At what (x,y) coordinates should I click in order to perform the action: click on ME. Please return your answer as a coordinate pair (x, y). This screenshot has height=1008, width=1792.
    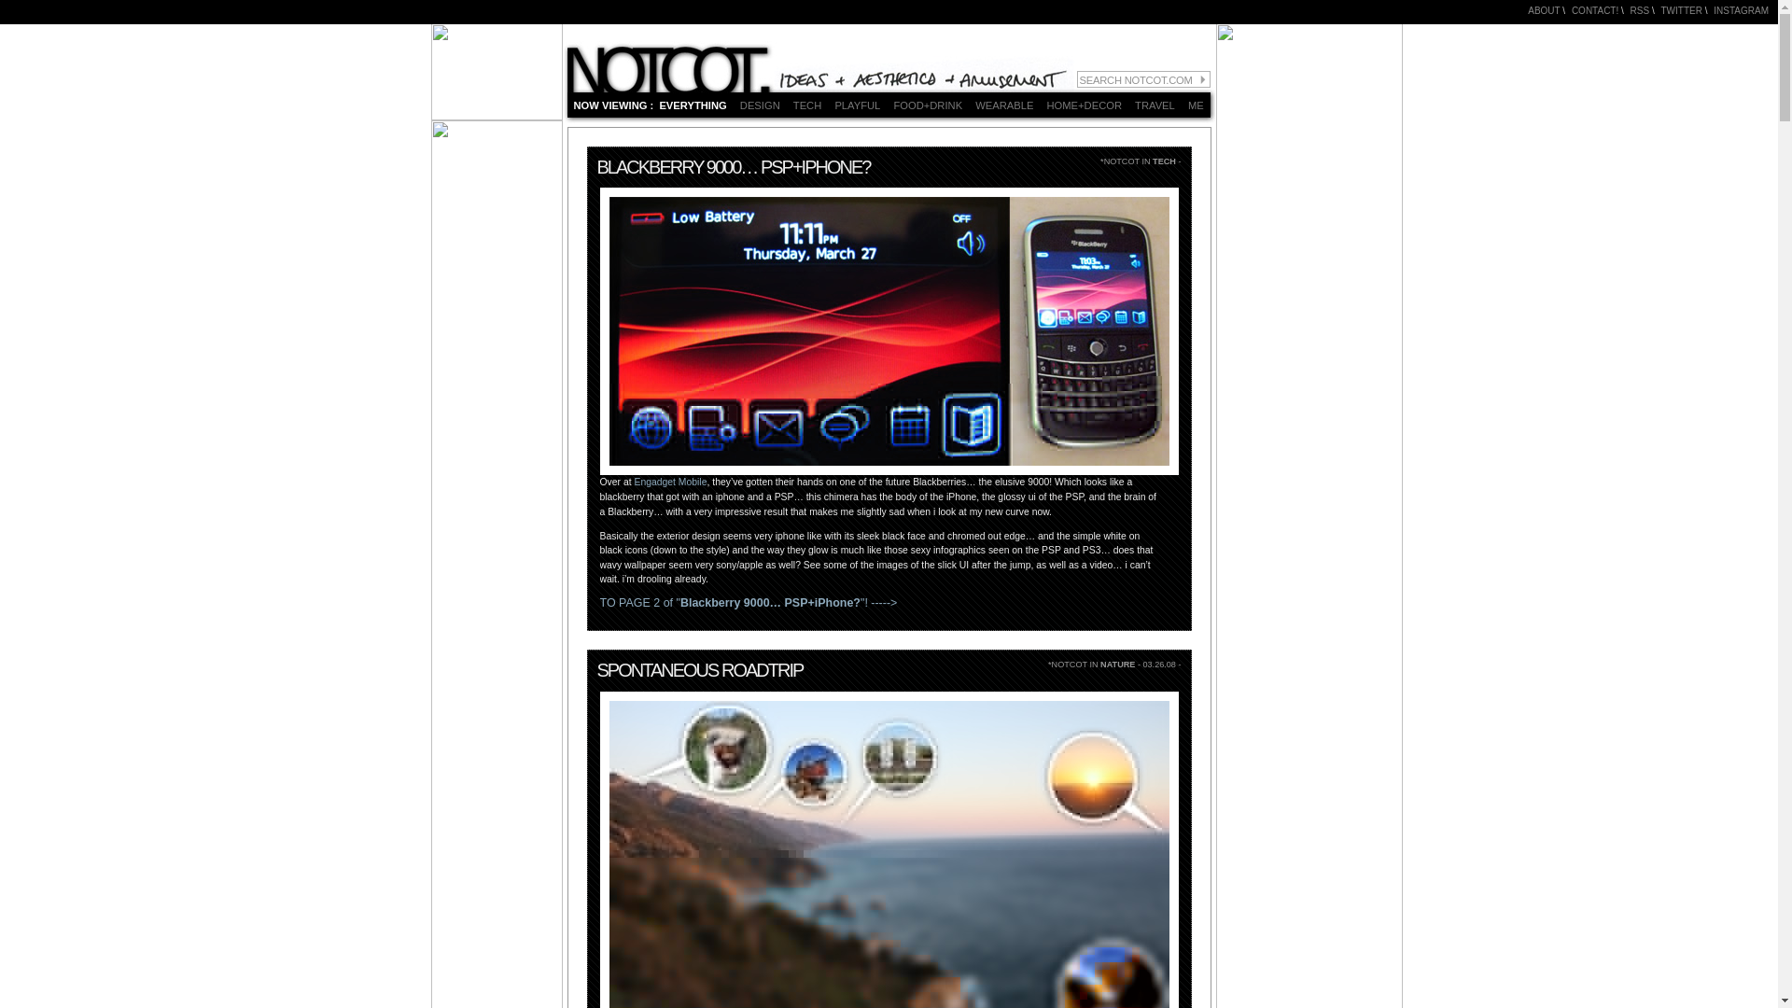
    Looking at the image, I should click on (1197, 105).